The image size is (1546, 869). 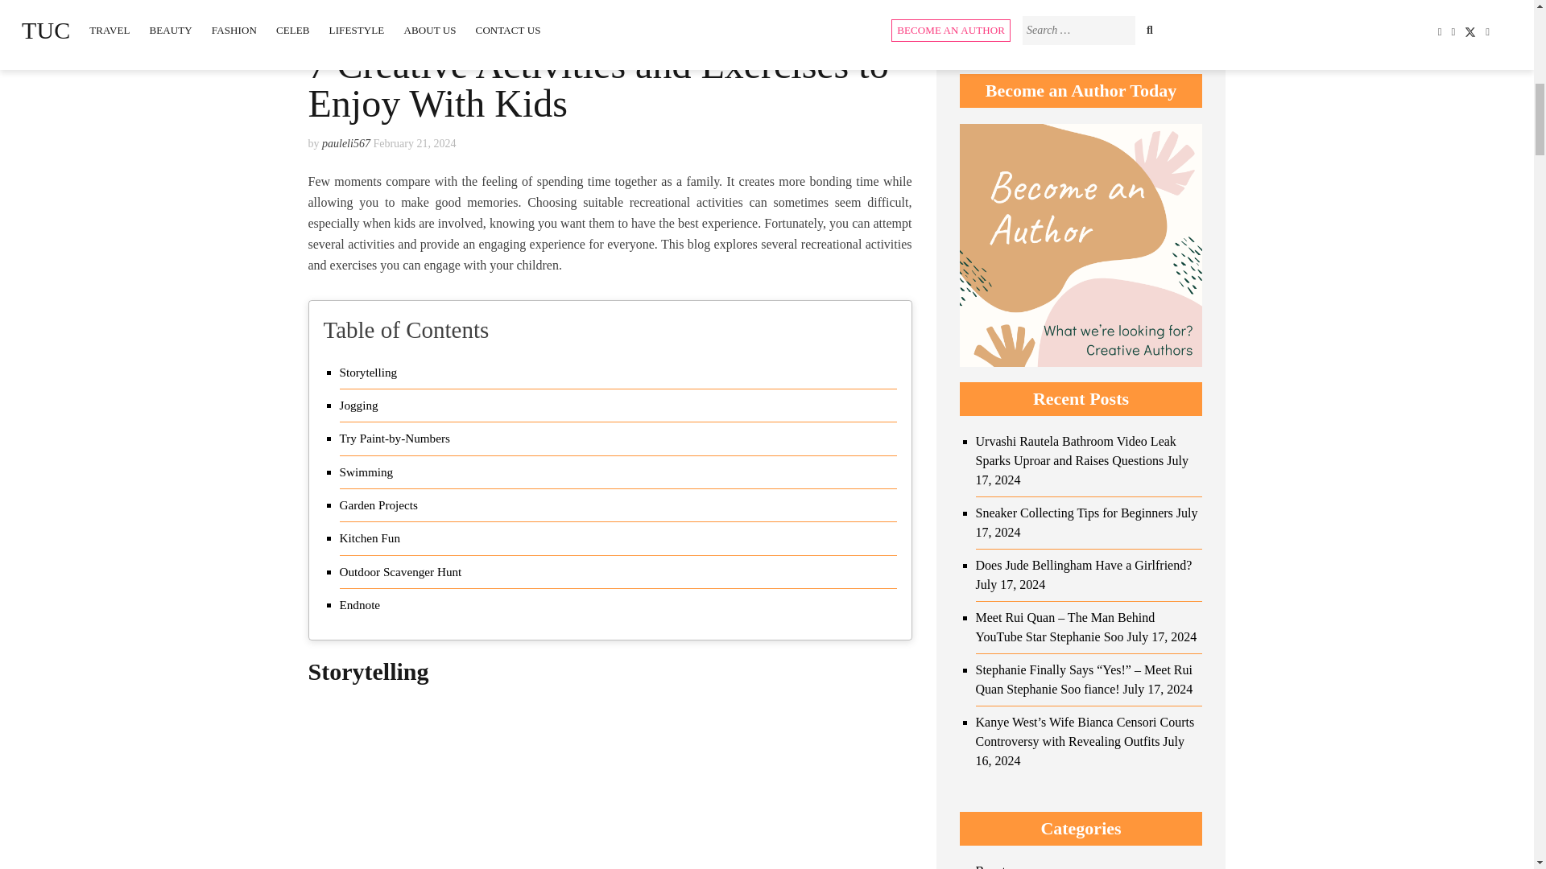 I want to click on Outdoor Scavenger Hunt, so click(x=401, y=571).